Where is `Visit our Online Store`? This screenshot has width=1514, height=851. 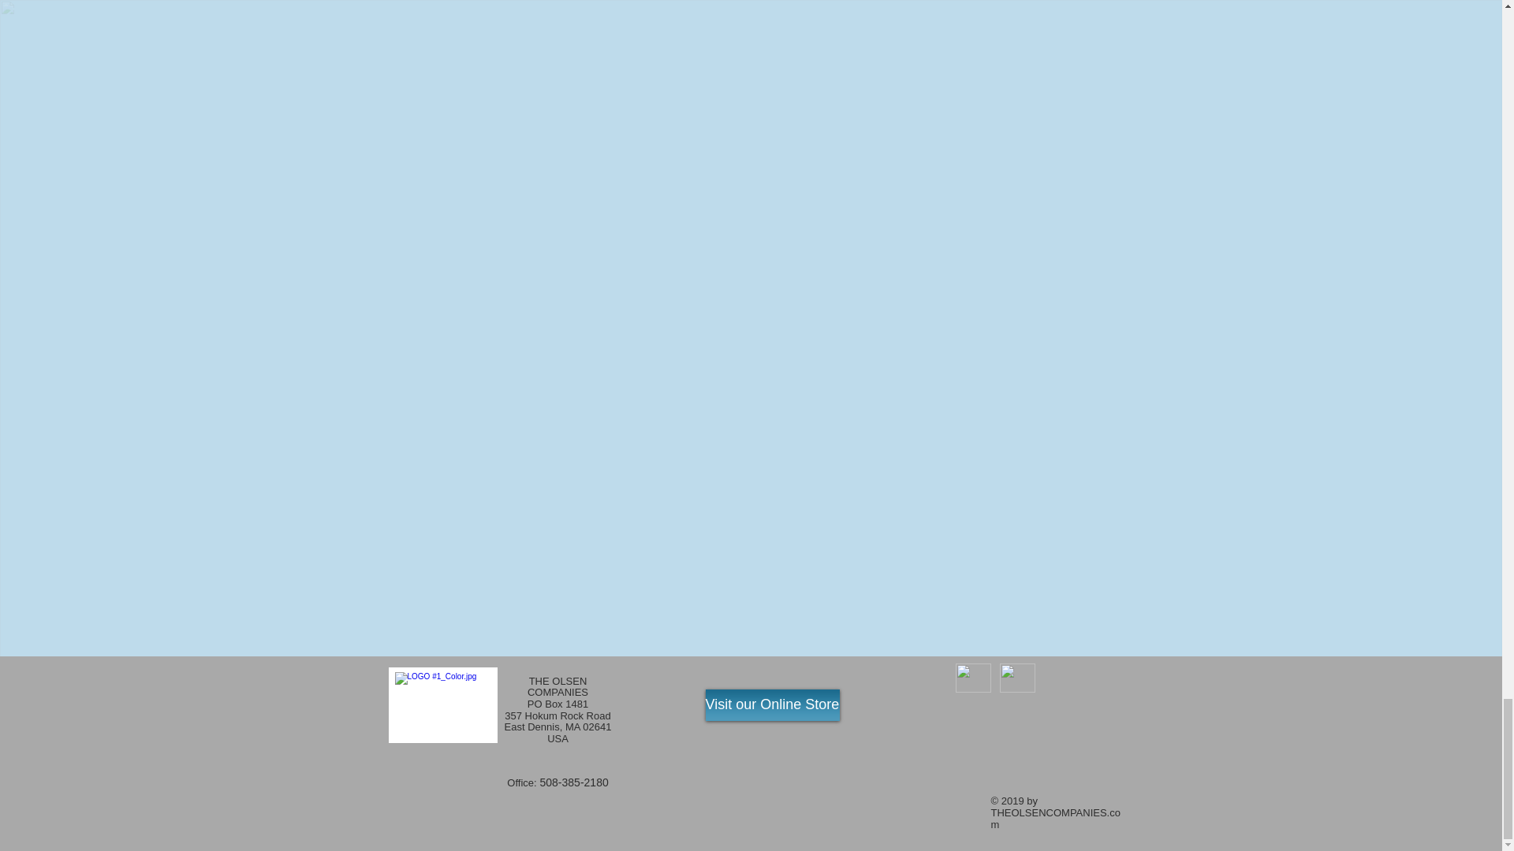
Visit our Online Store is located at coordinates (771, 704).